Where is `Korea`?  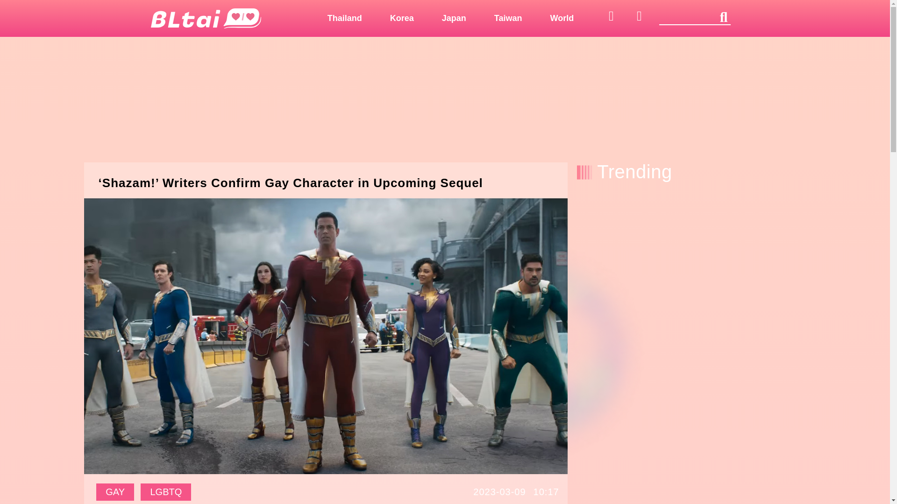
Korea is located at coordinates (402, 18).